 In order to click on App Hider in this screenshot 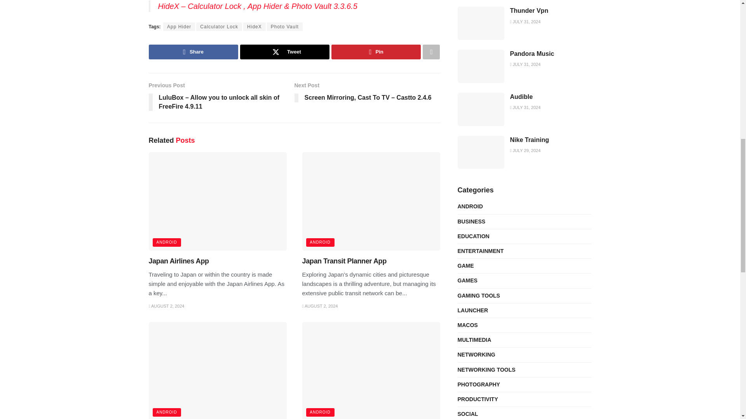, I will do `click(179, 26)`.